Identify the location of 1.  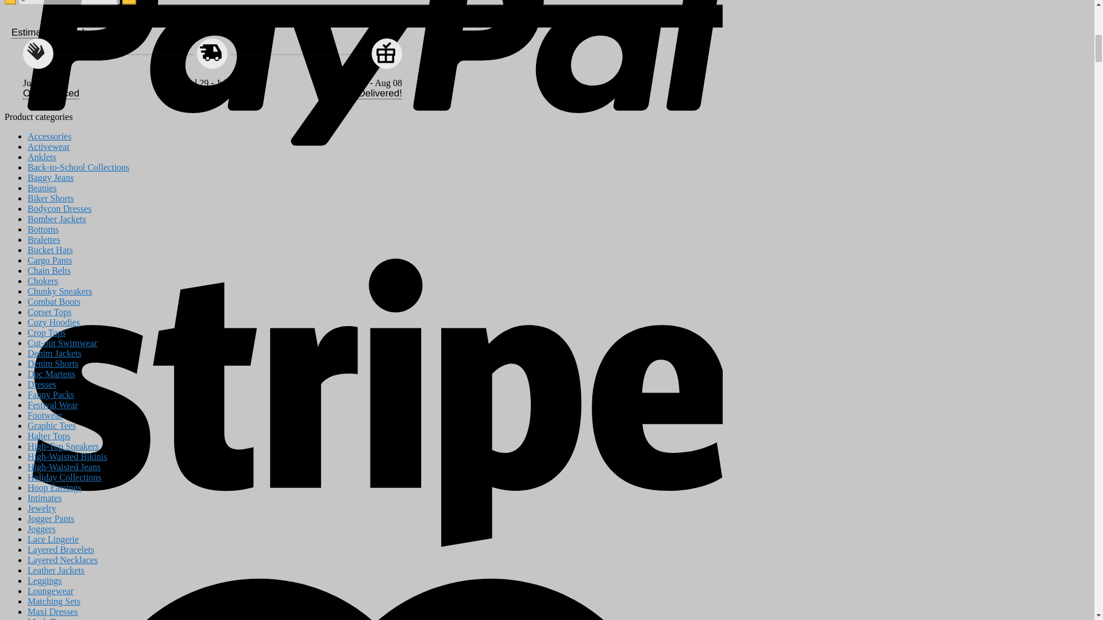
(69, 2).